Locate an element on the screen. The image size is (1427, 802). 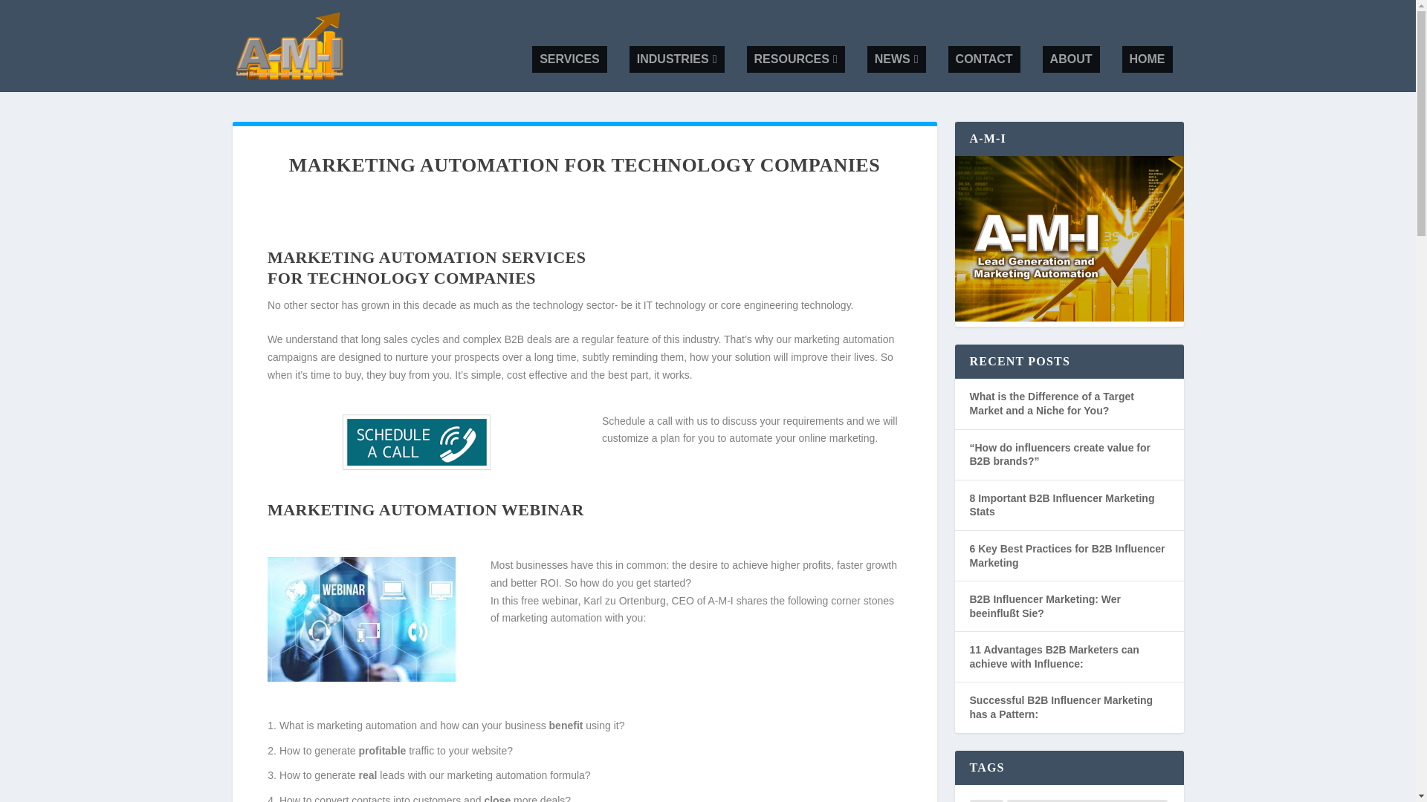
CONTACT is located at coordinates (984, 59).